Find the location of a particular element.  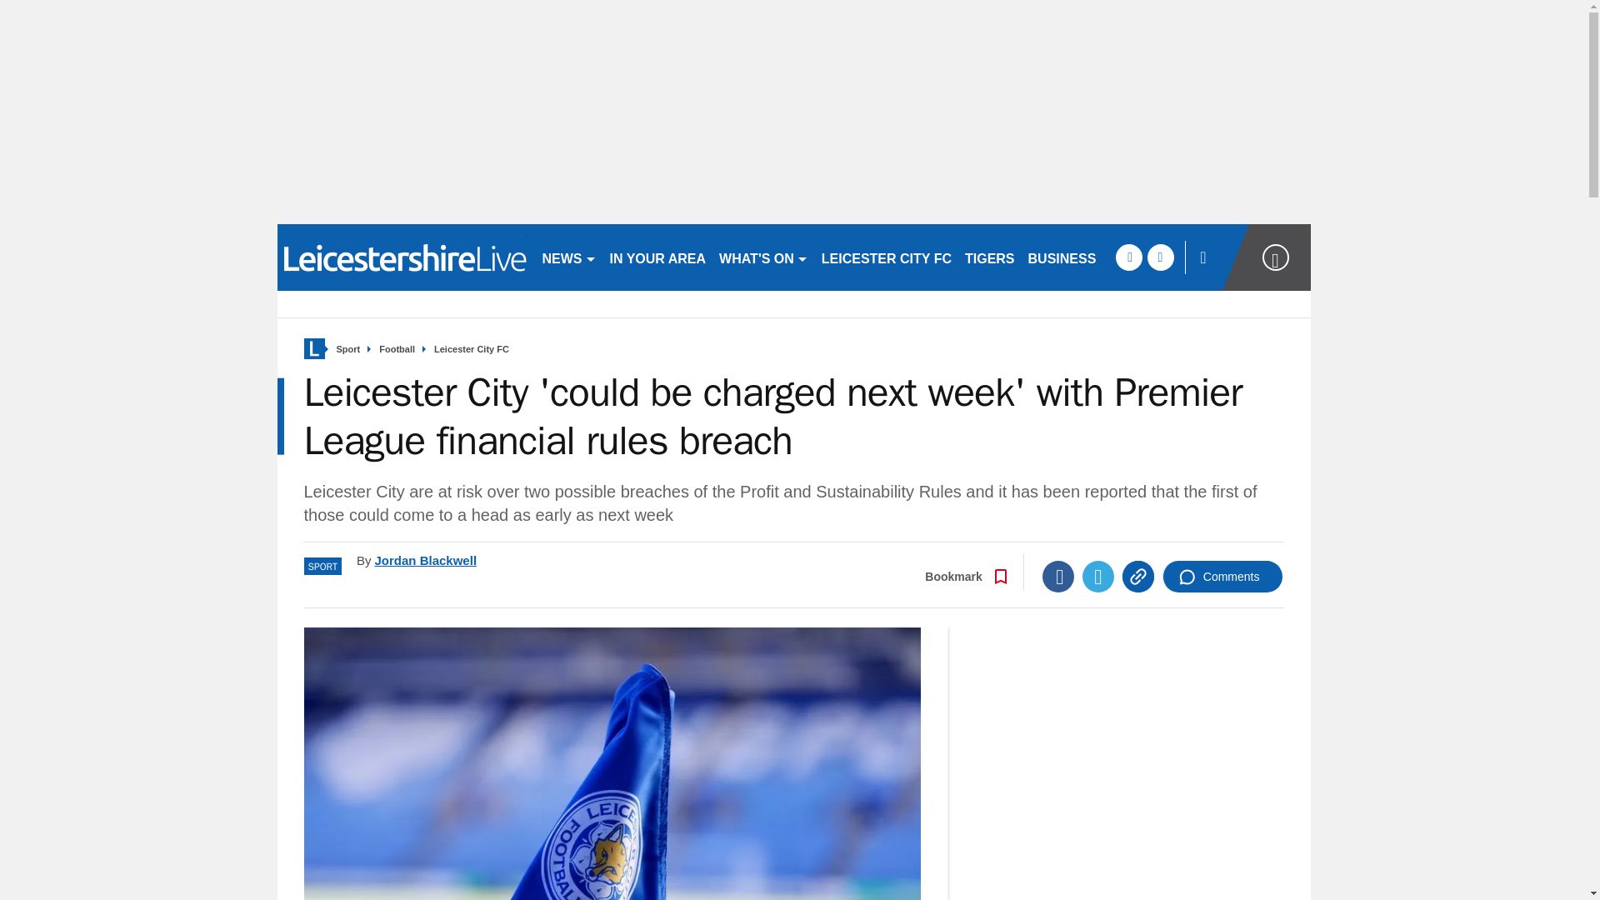

twitter is located at coordinates (1160, 257).